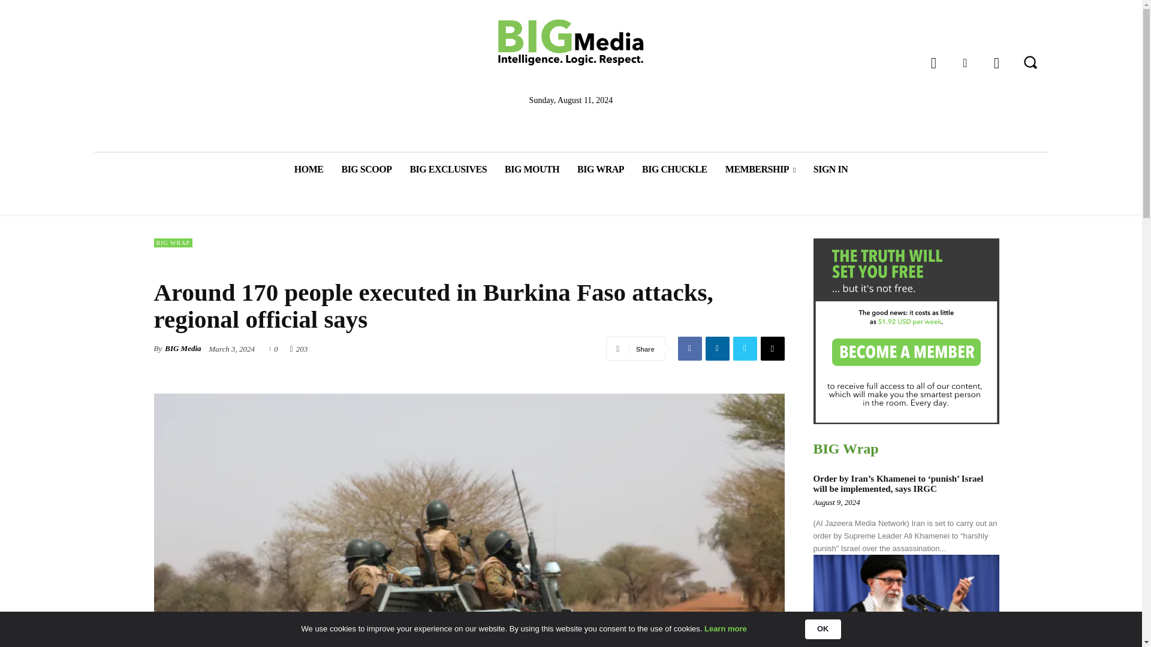 The width and height of the screenshot is (1151, 647). I want to click on MEMBERSHIP, so click(760, 169).